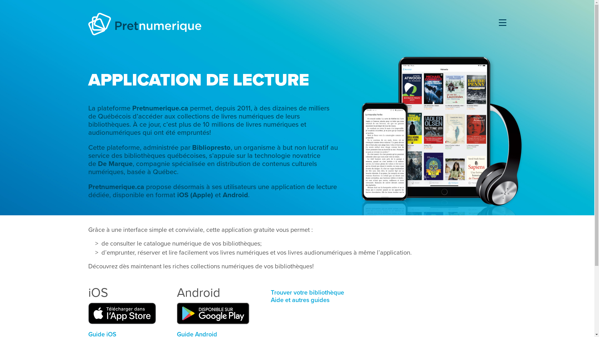 This screenshot has height=337, width=599. I want to click on Pretnumerique.ca, so click(116, 187).